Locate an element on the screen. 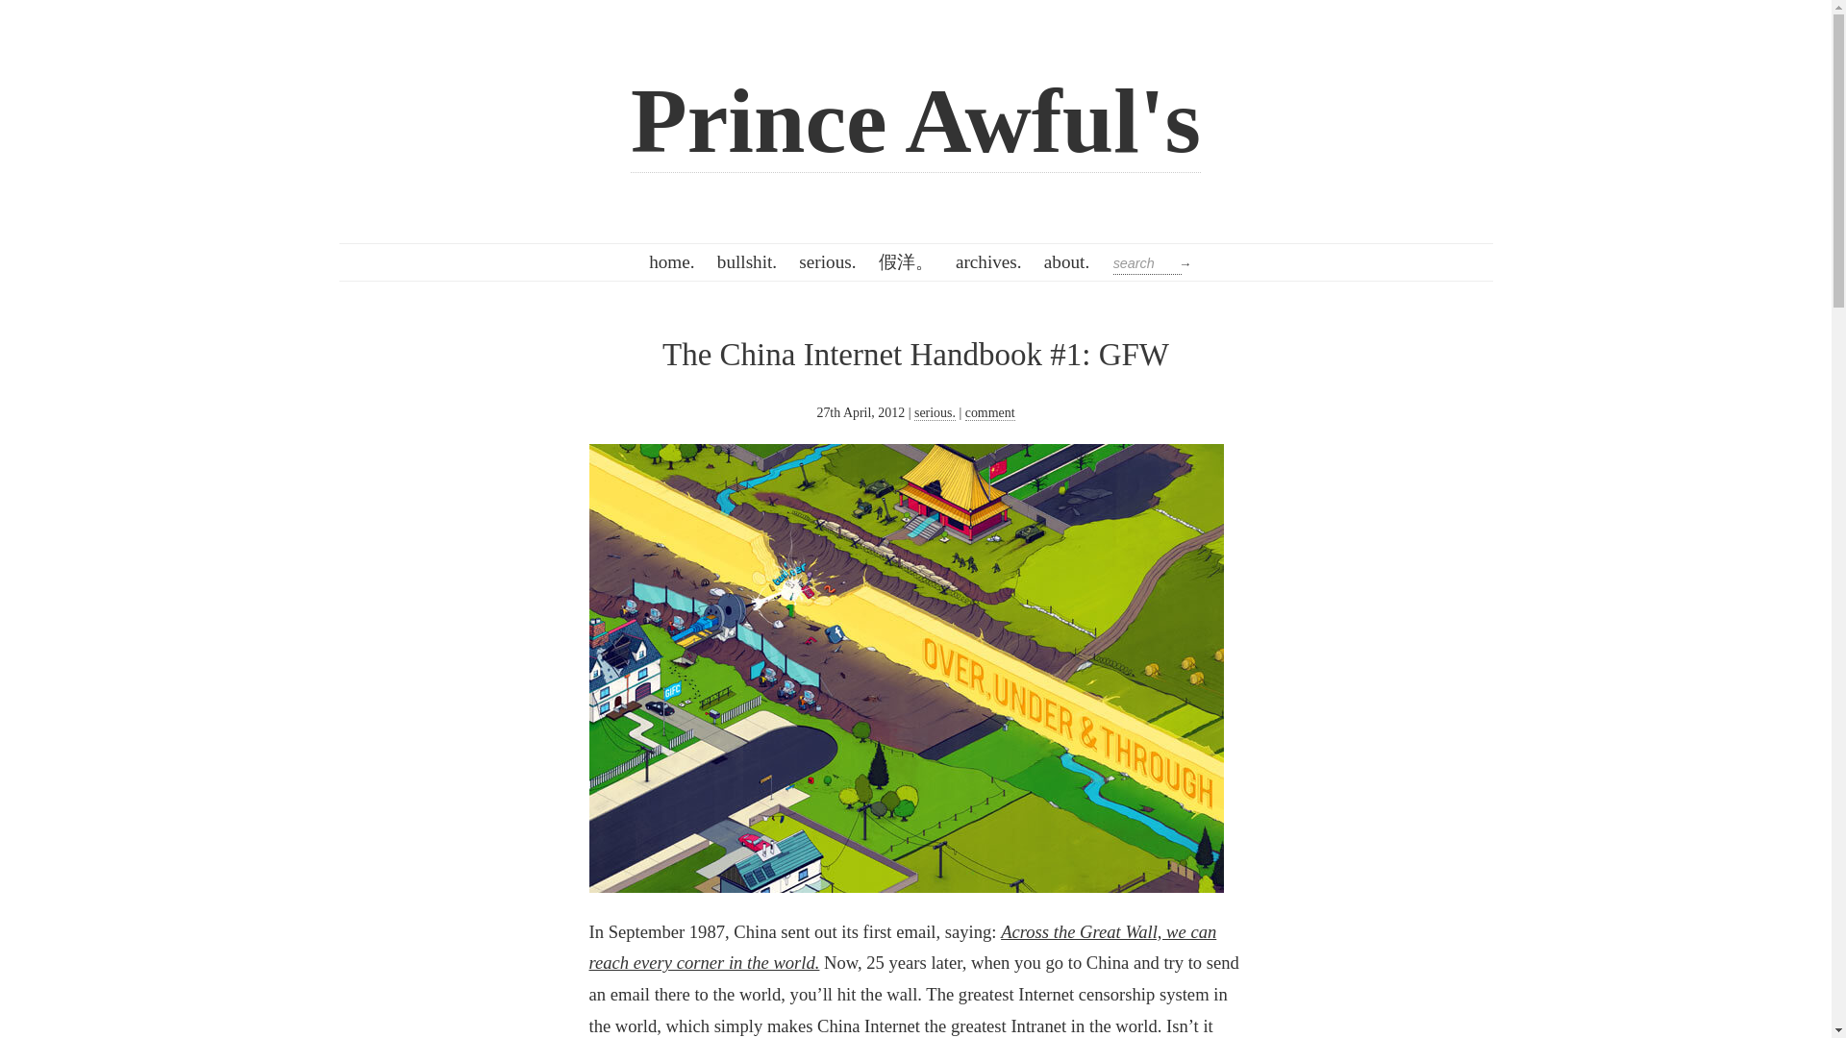 This screenshot has height=1038, width=1846. about. is located at coordinates (1065, 261).